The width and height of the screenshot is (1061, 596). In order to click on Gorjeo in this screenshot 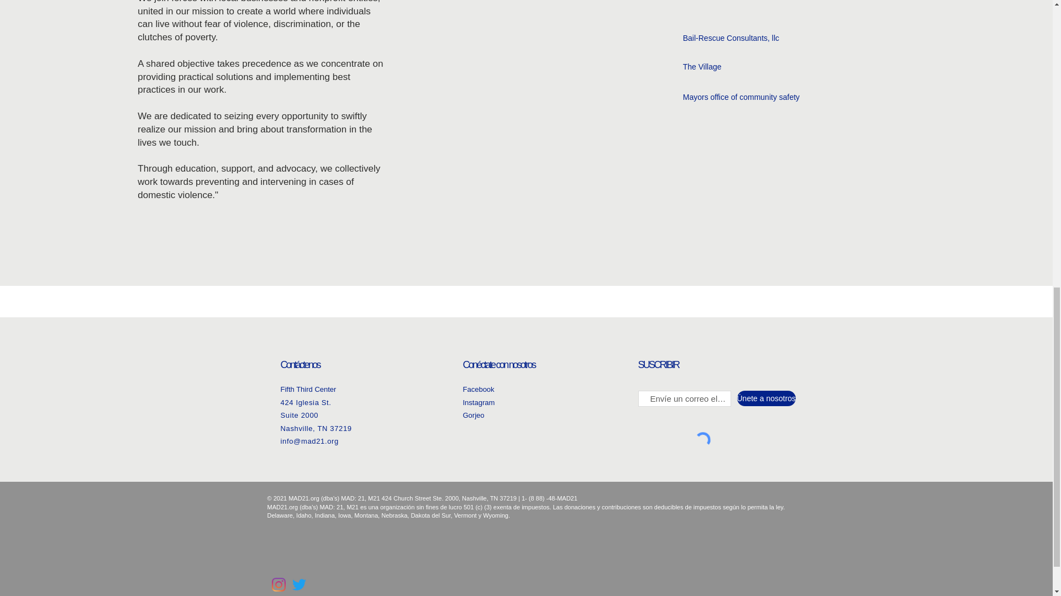, I will do `click(474, 415)`.